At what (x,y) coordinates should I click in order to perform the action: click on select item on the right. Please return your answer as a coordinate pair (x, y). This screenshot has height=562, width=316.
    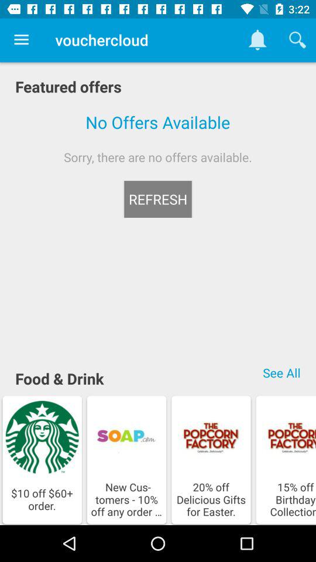
    Looking at the image, I should click on (281, 372).